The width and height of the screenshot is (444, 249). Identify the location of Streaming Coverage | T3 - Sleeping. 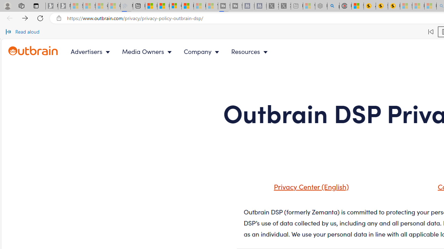
(224, 6).